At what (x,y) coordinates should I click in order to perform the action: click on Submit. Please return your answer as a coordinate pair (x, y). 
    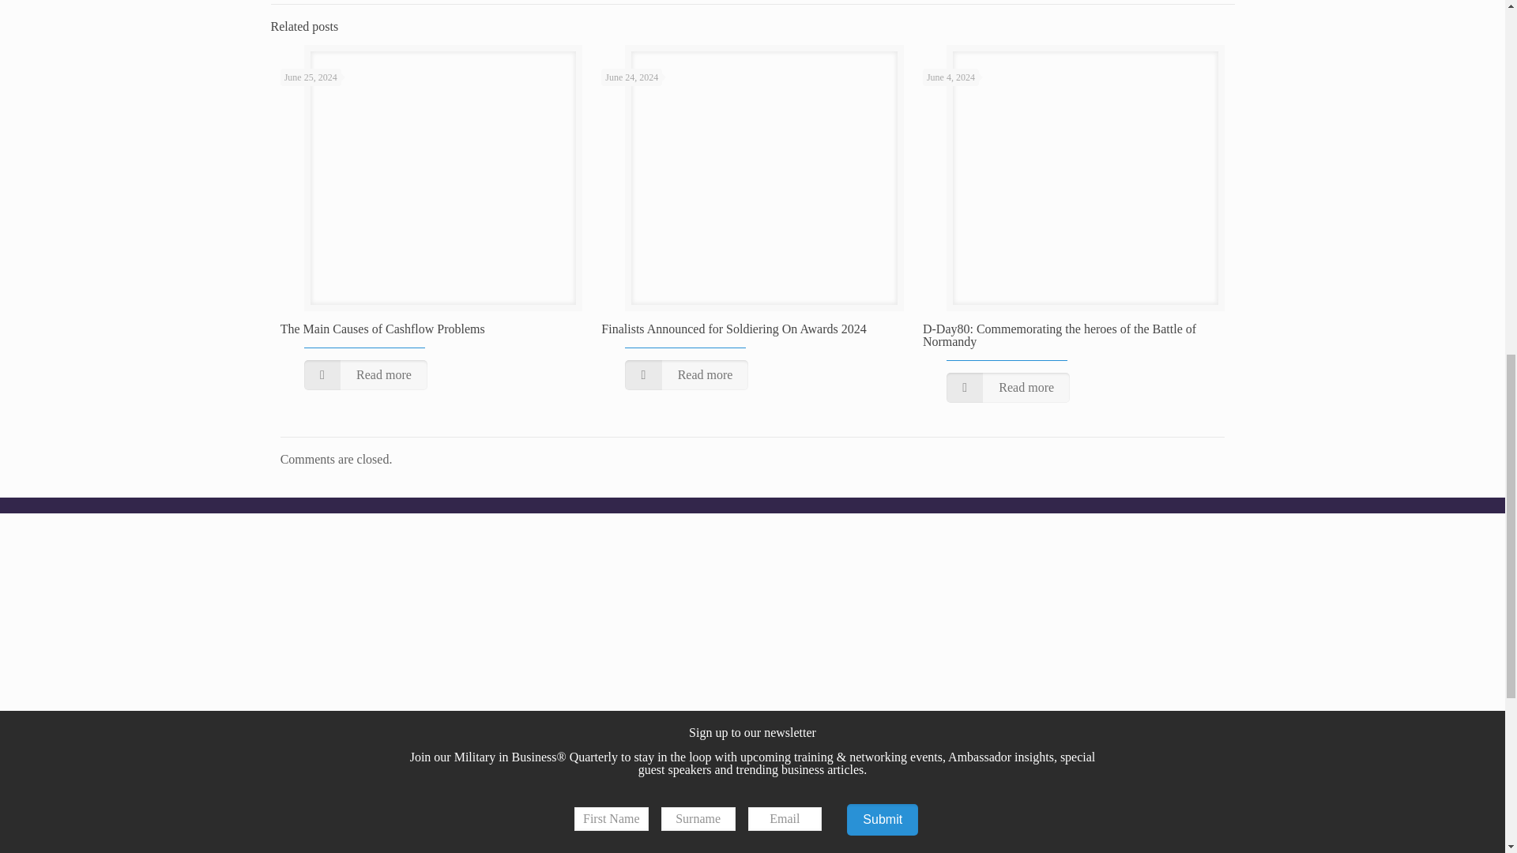
    Looking at the image, I should click on (882, 820).